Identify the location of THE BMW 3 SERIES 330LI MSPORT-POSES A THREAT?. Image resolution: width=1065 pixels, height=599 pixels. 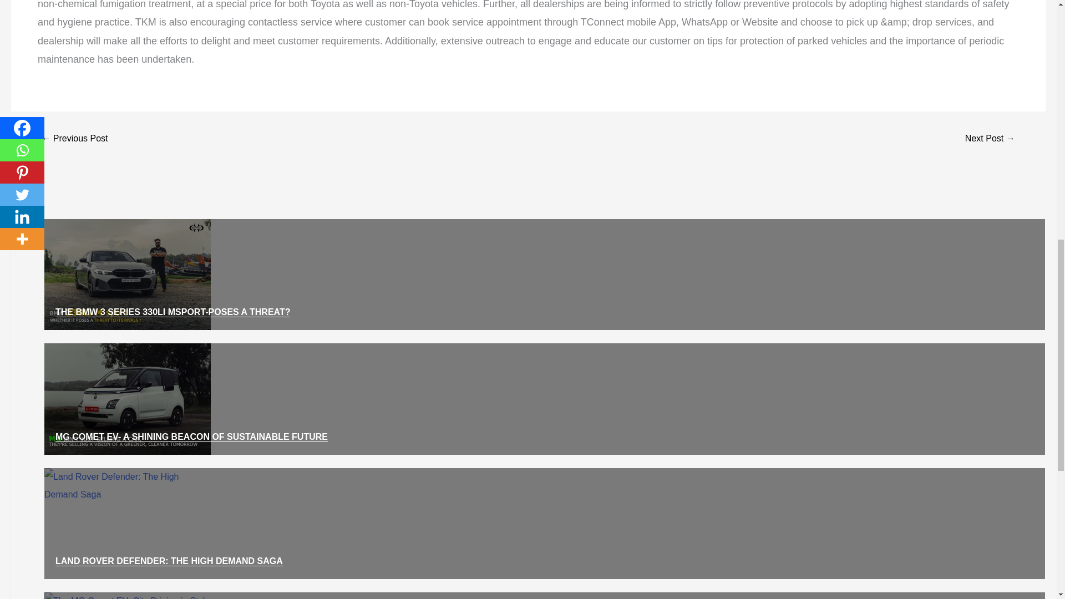
(172, 312).